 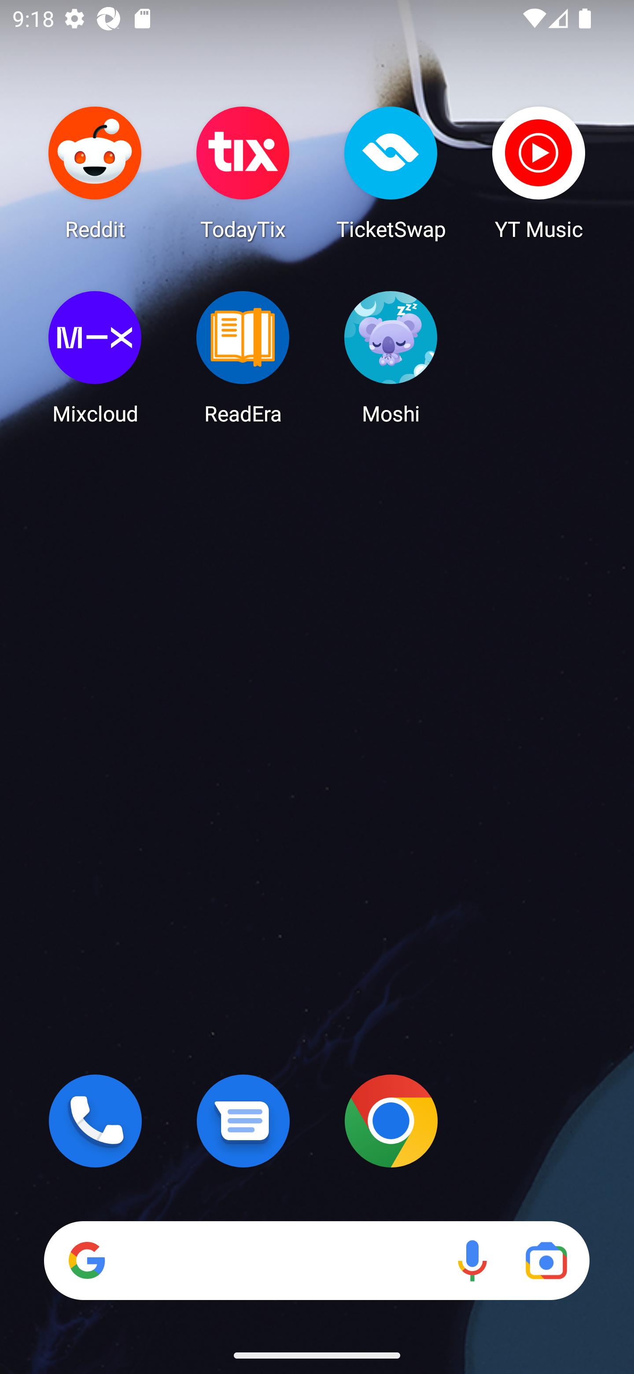 What do you see at coordinates (243, 357) in the screenshot?
I see `ReadEra` at bounding box center [243, 357].